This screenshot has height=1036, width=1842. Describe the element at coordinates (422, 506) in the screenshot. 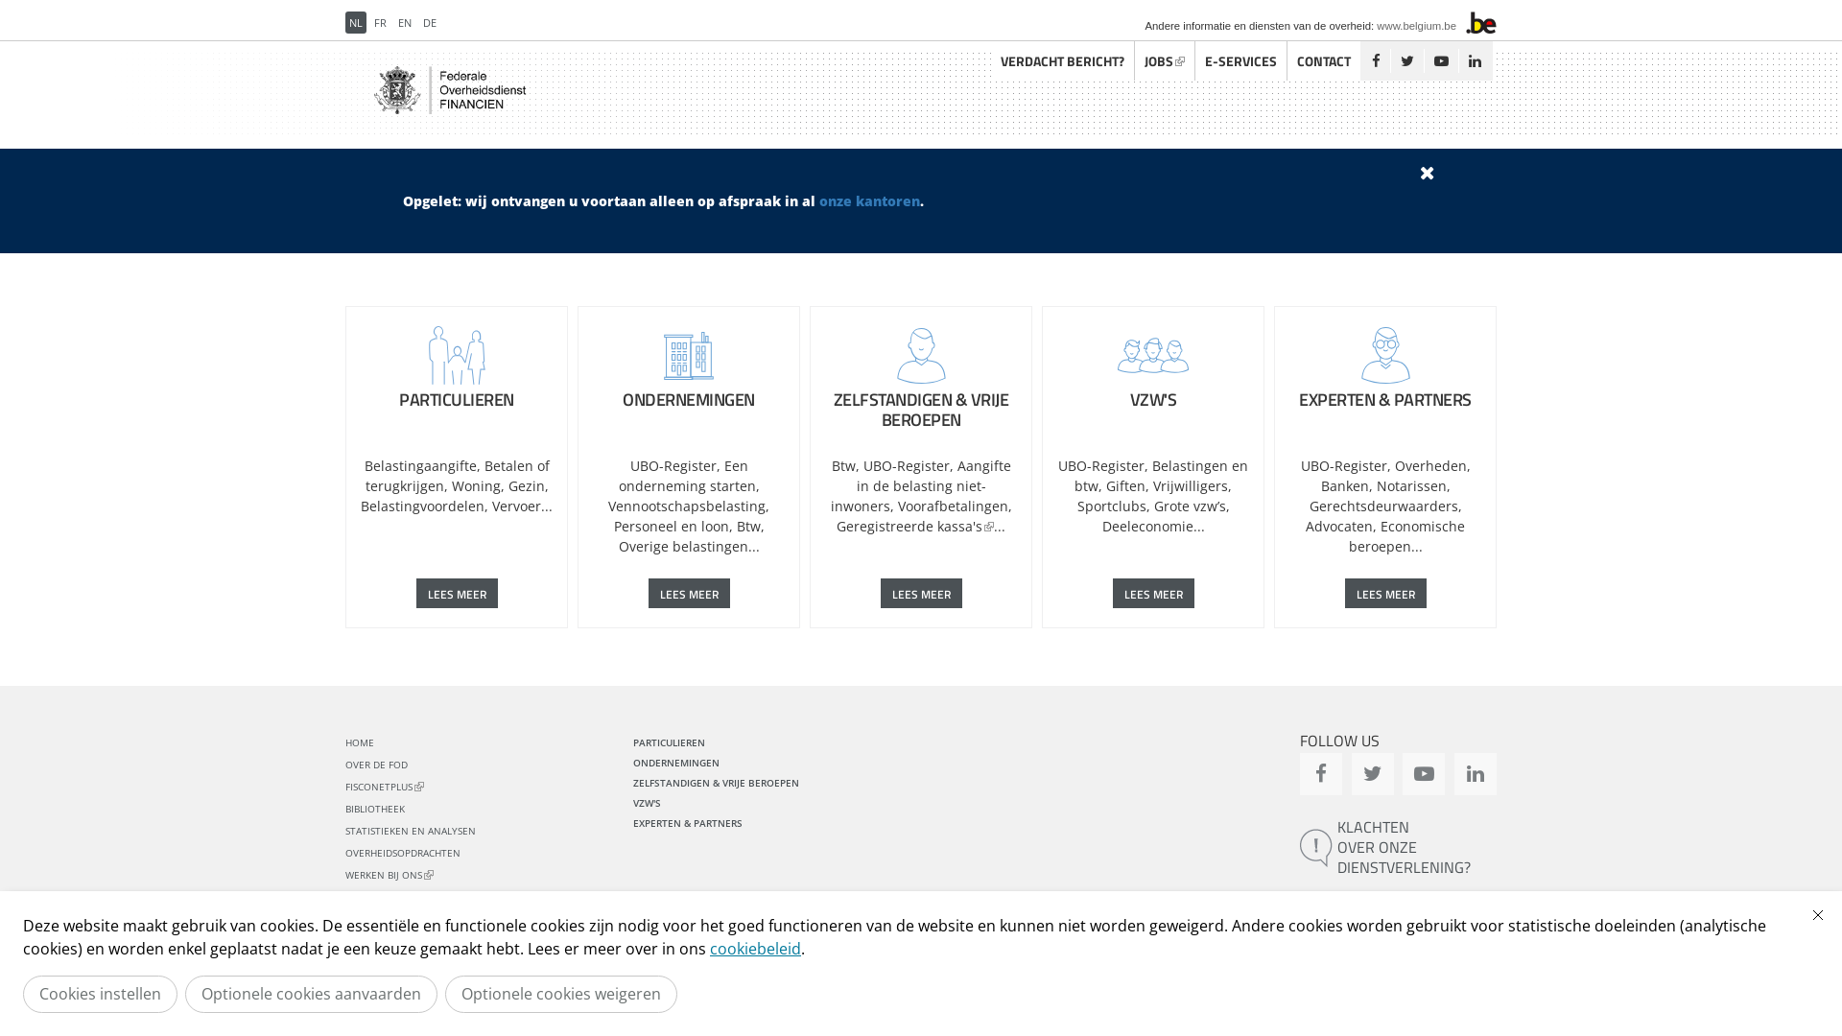

I see `Belastingvoordelen` at that location.